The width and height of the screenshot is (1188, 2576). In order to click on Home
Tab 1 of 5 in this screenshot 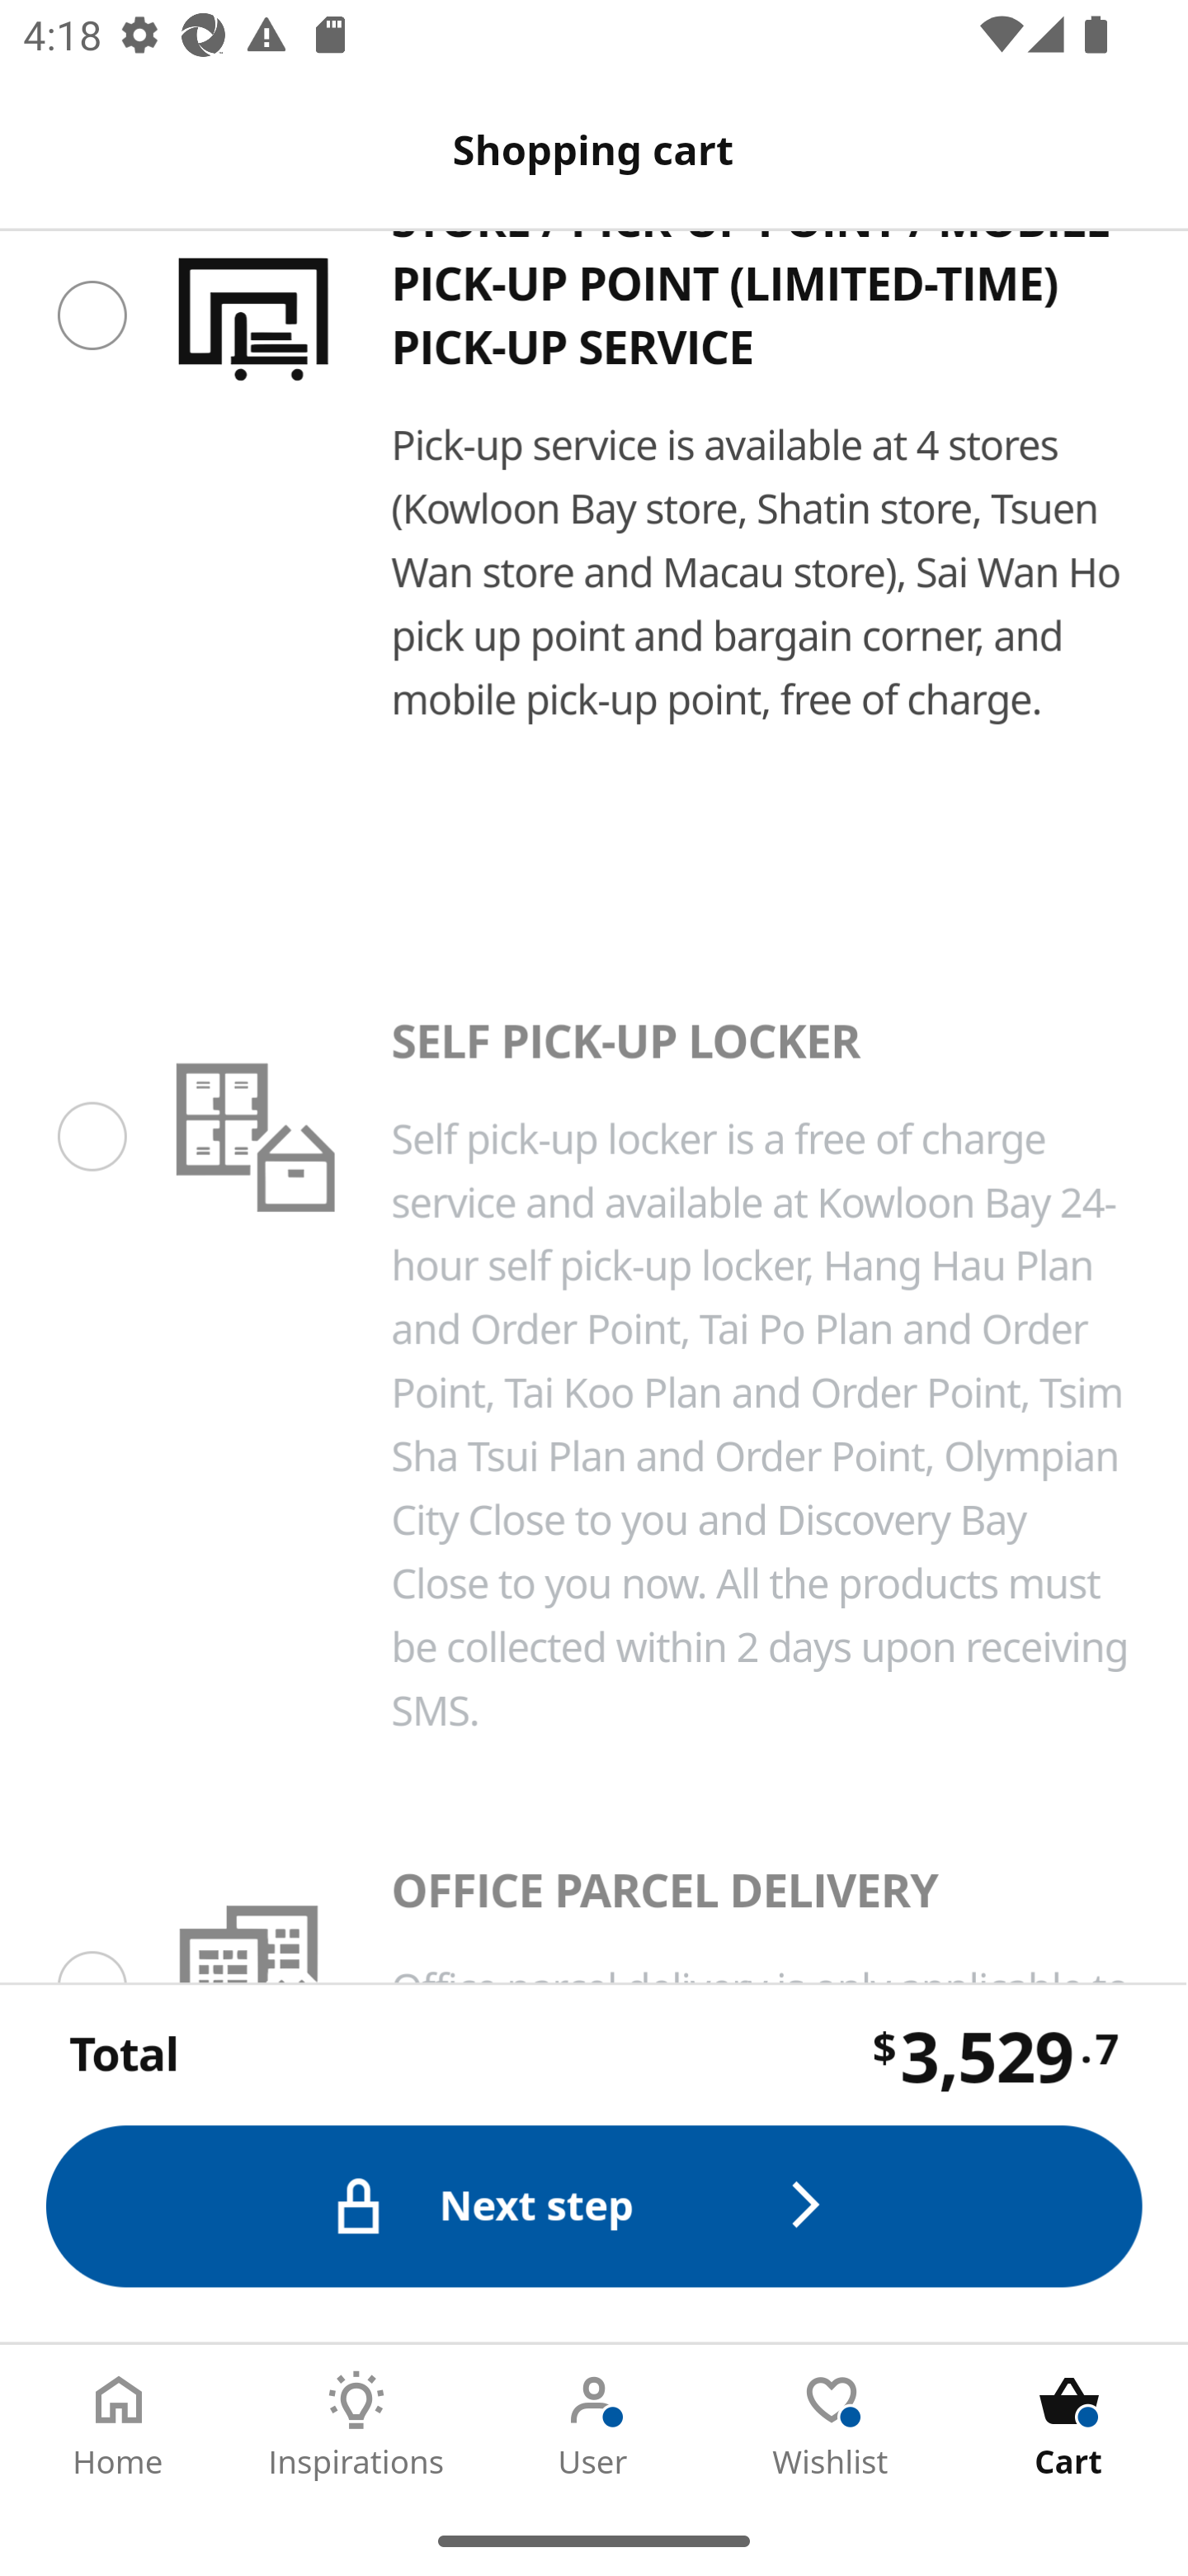, I will do `click(119, 2425)`.